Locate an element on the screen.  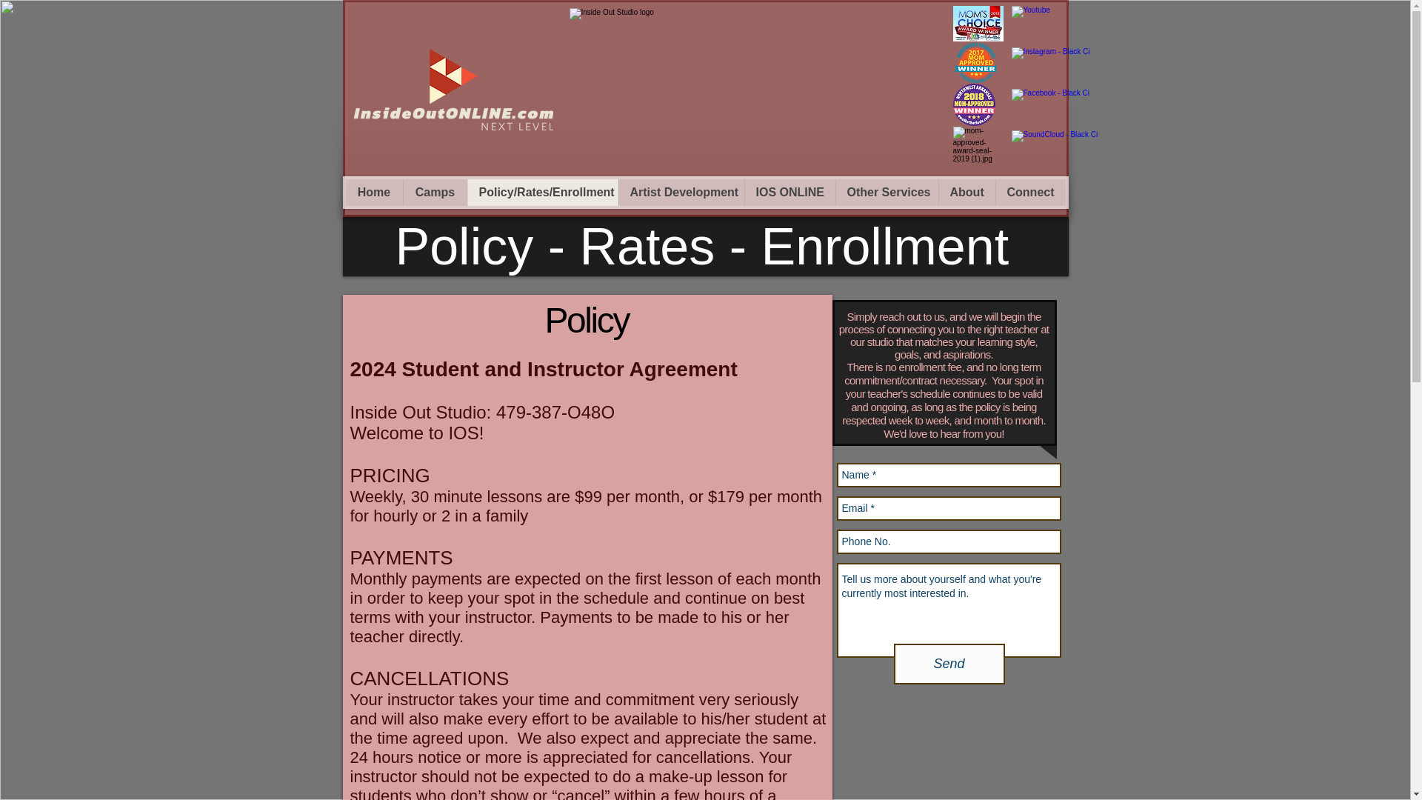
Other Services is located at coordinates (887, 192).